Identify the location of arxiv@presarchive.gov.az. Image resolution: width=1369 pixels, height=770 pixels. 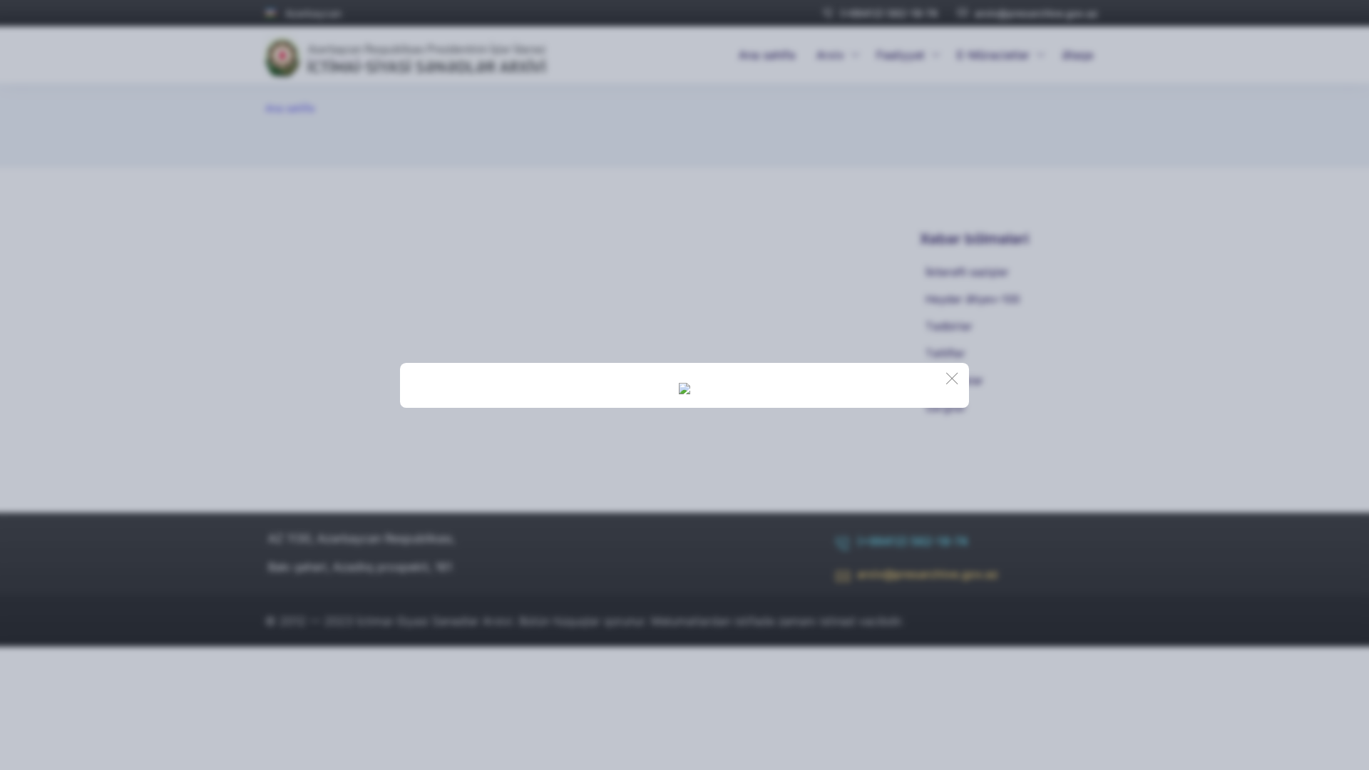
(917, 579).